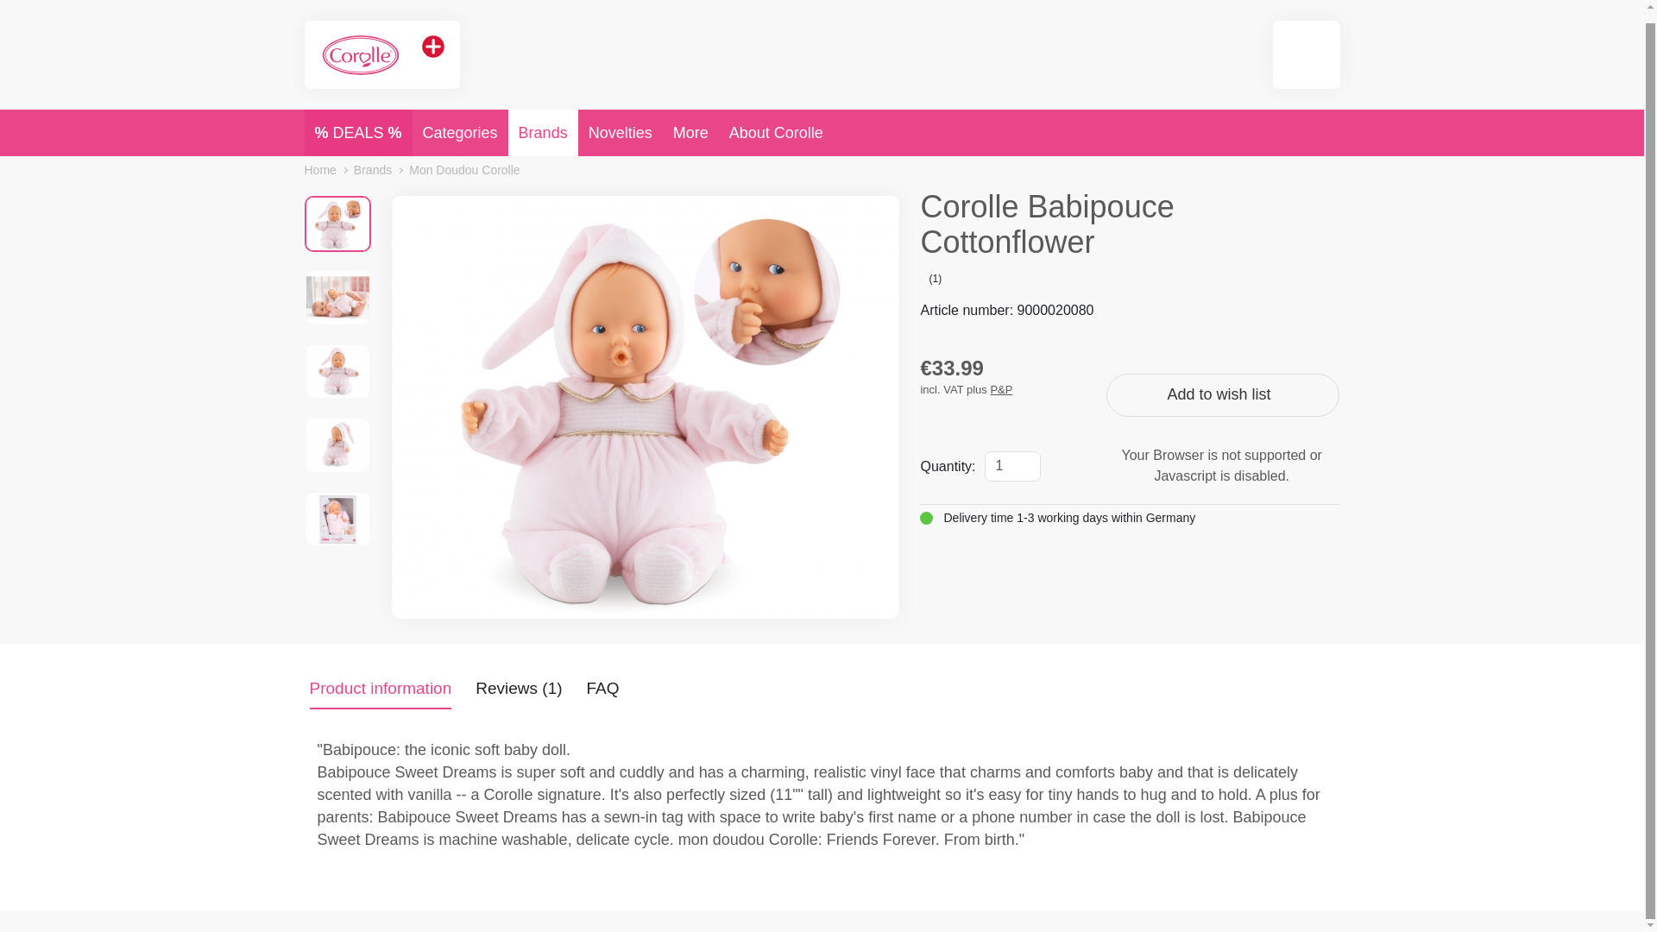 The height and width of the screenshot is (932, 1657). I want to click on More, so click(690, 122).